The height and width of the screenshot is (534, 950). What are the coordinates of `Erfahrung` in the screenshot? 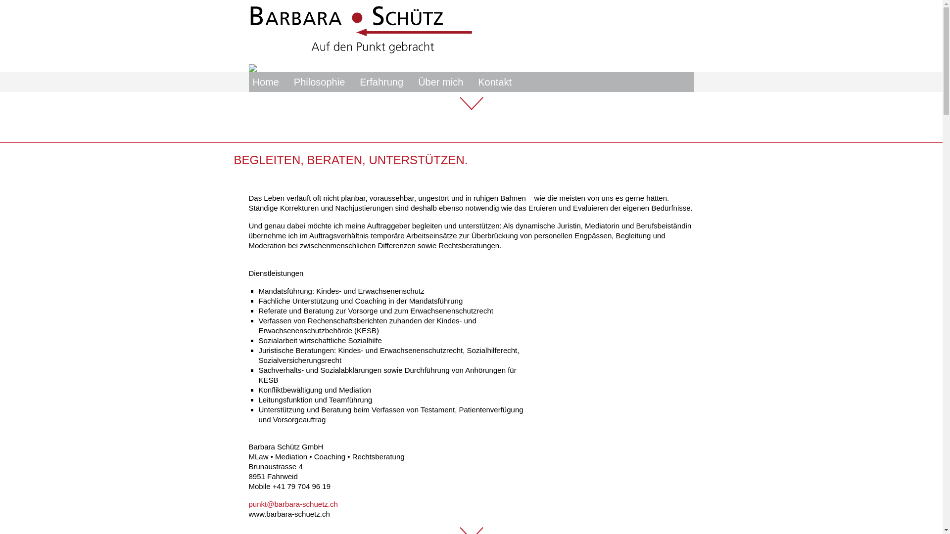 It's located at (381, 82).